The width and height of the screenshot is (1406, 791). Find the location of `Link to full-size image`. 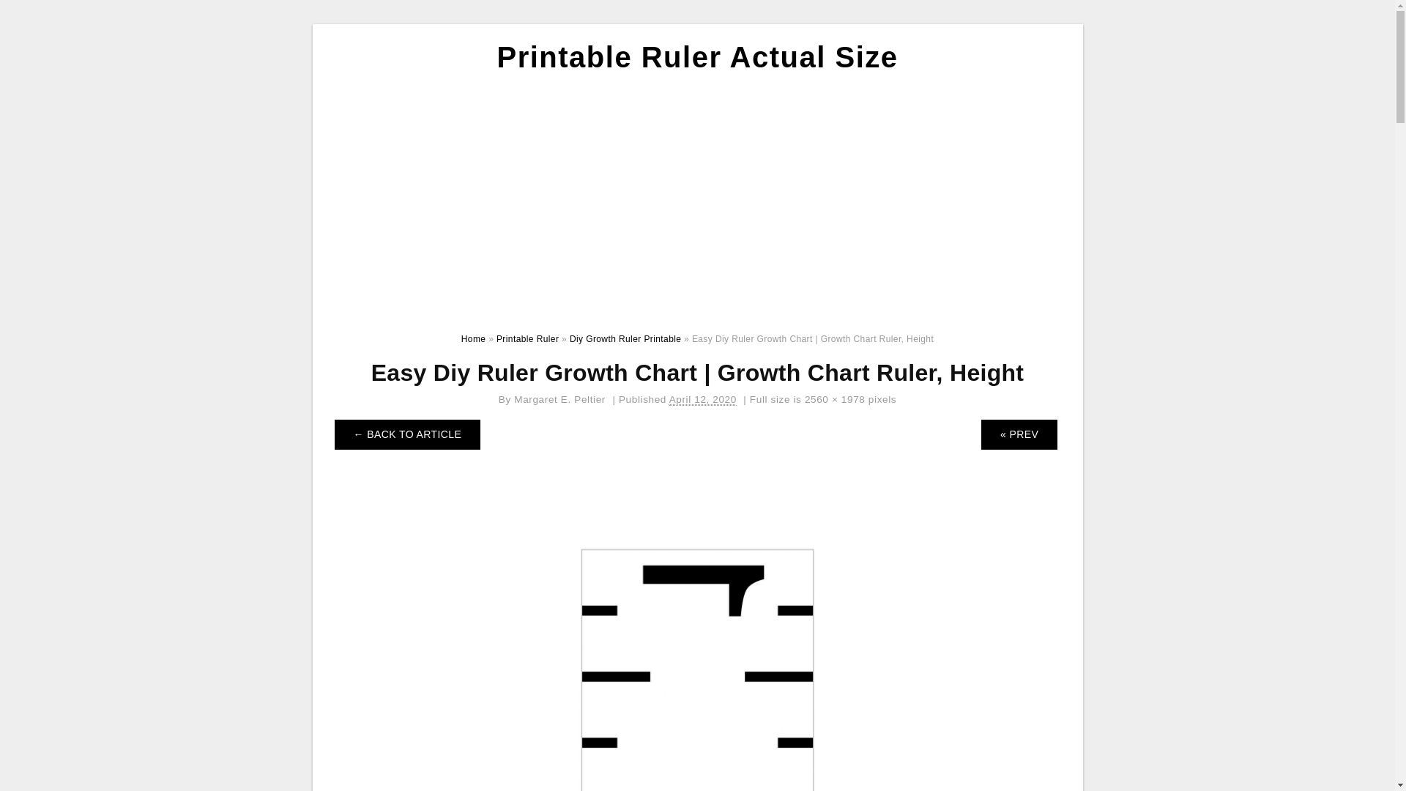

Link to full-size image is located at coordinates (835, 398).